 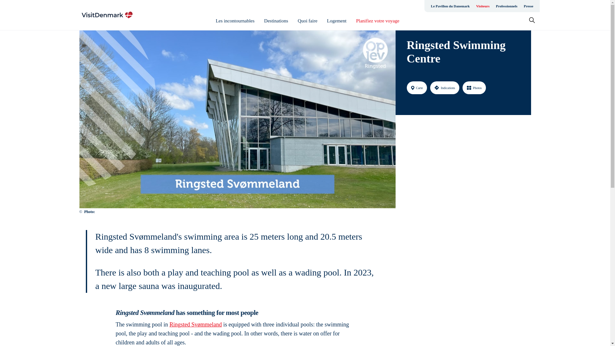 I want to click on Carte, so click(x=417, y=87).